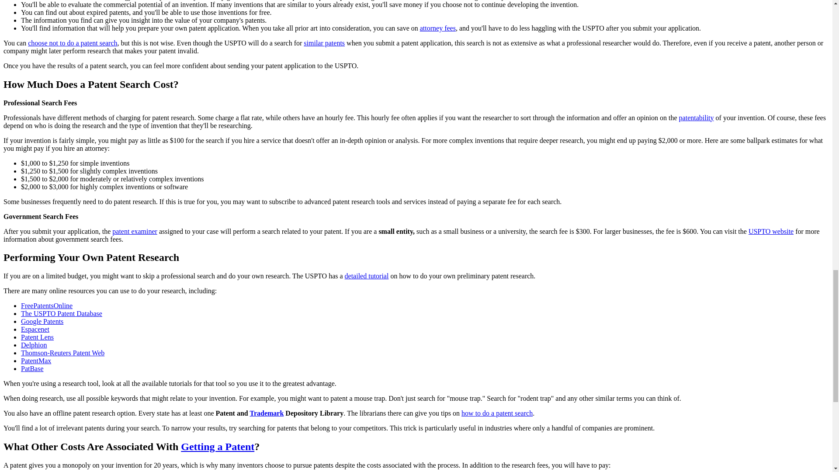 The height and width of the screenshot is (472, 839). Describe the element at coordinates (324, 43) in the screenshot. I see `similar patents` at that location.